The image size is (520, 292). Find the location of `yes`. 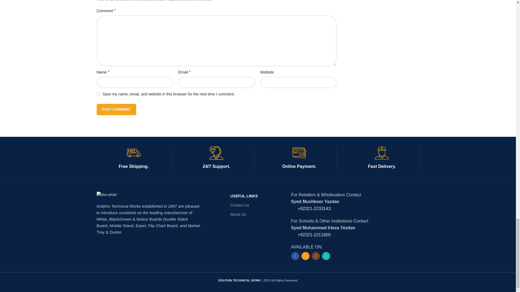

yes is located at coordinates (98, 94).